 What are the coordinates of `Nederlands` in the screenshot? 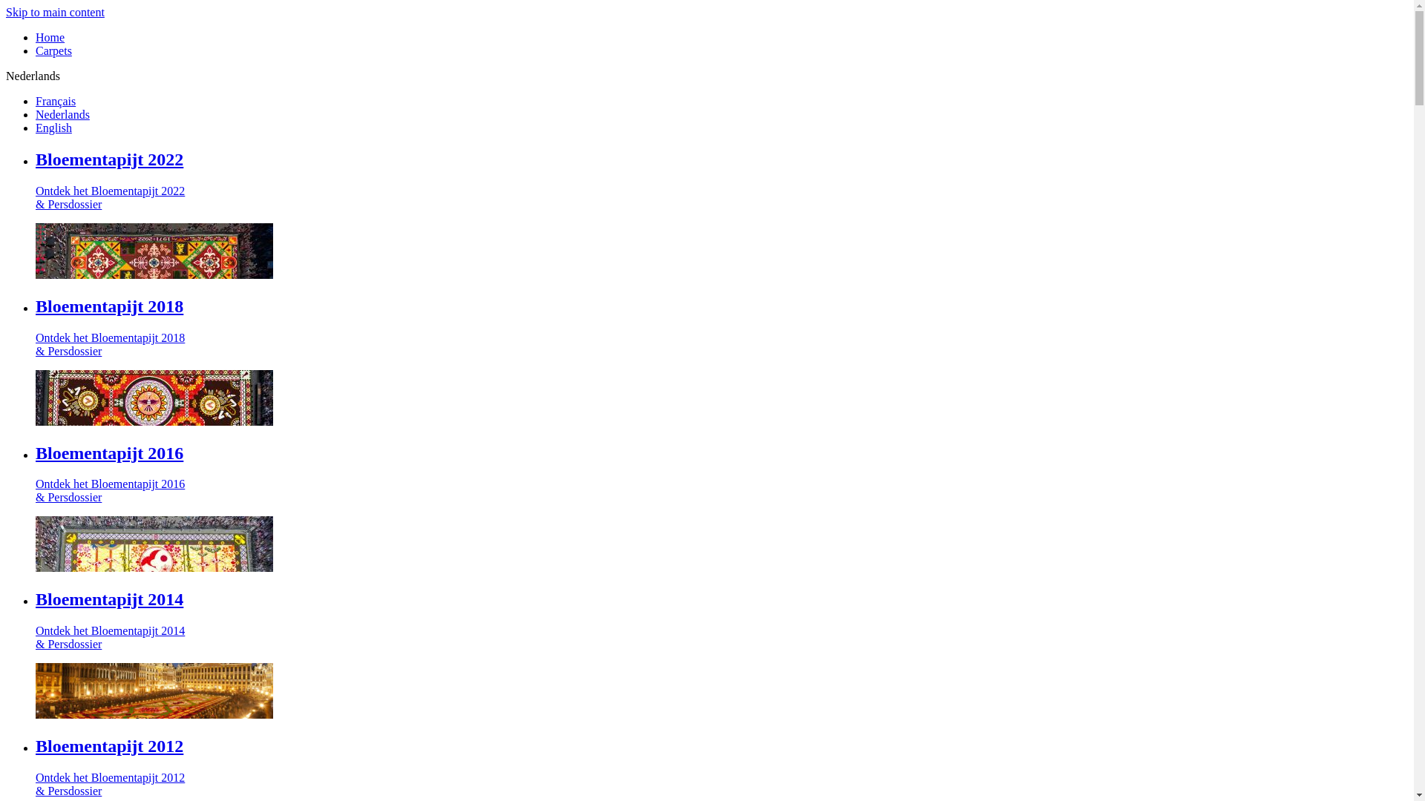 It's located at (62, 114).